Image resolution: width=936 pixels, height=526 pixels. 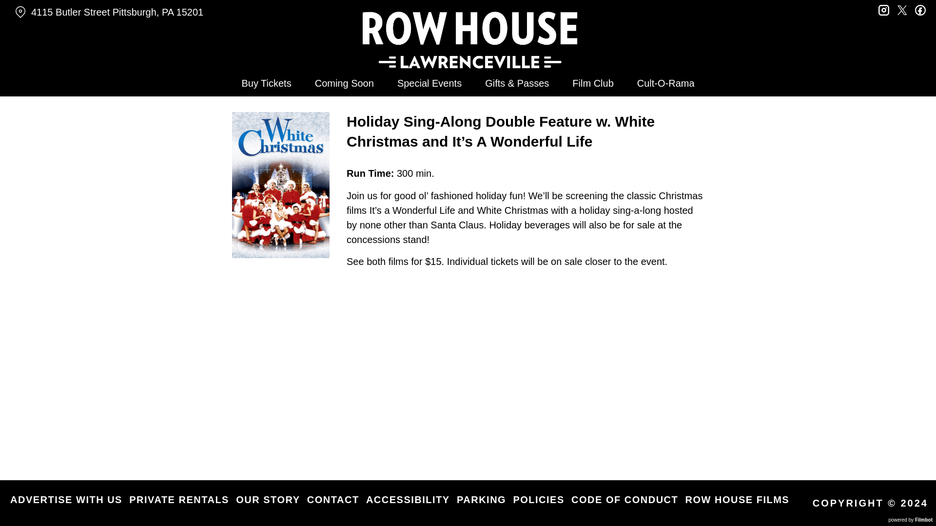 I want to click on 4115 Butler Street Pittsburgh, PA 15201, so click(x=163, y=12).